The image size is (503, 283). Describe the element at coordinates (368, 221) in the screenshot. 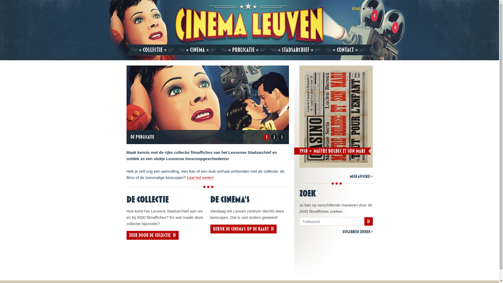

I see `Verzenden` at that location.